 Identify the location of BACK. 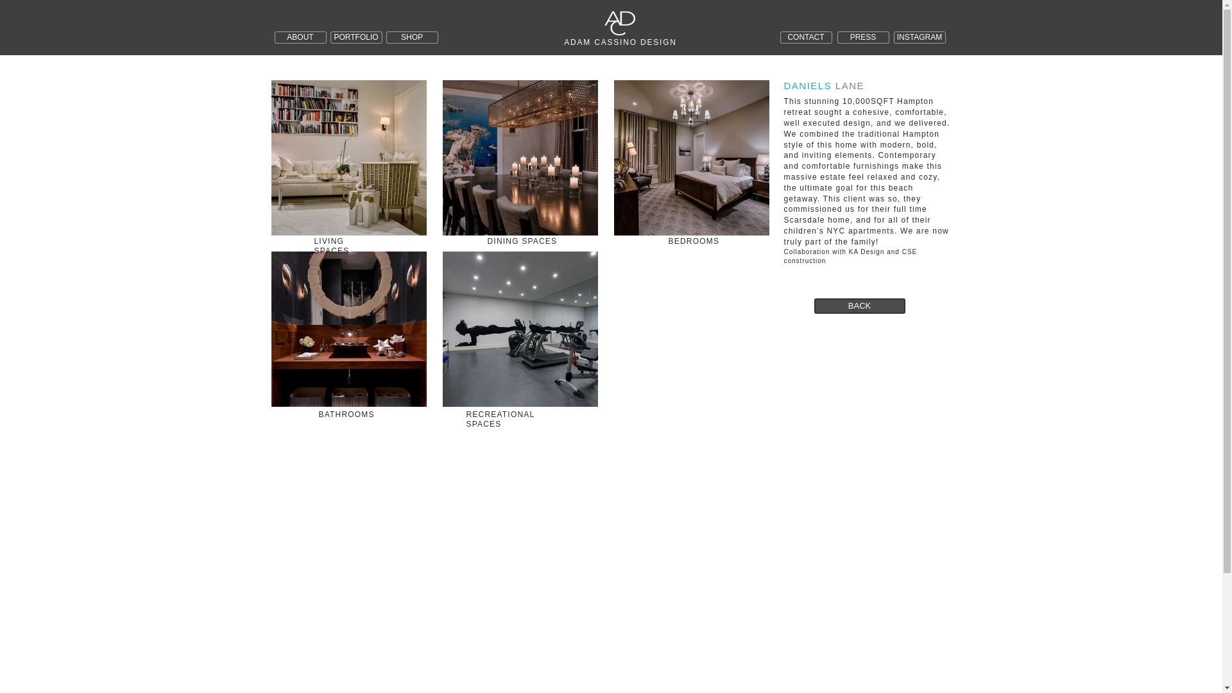
(859, 306).